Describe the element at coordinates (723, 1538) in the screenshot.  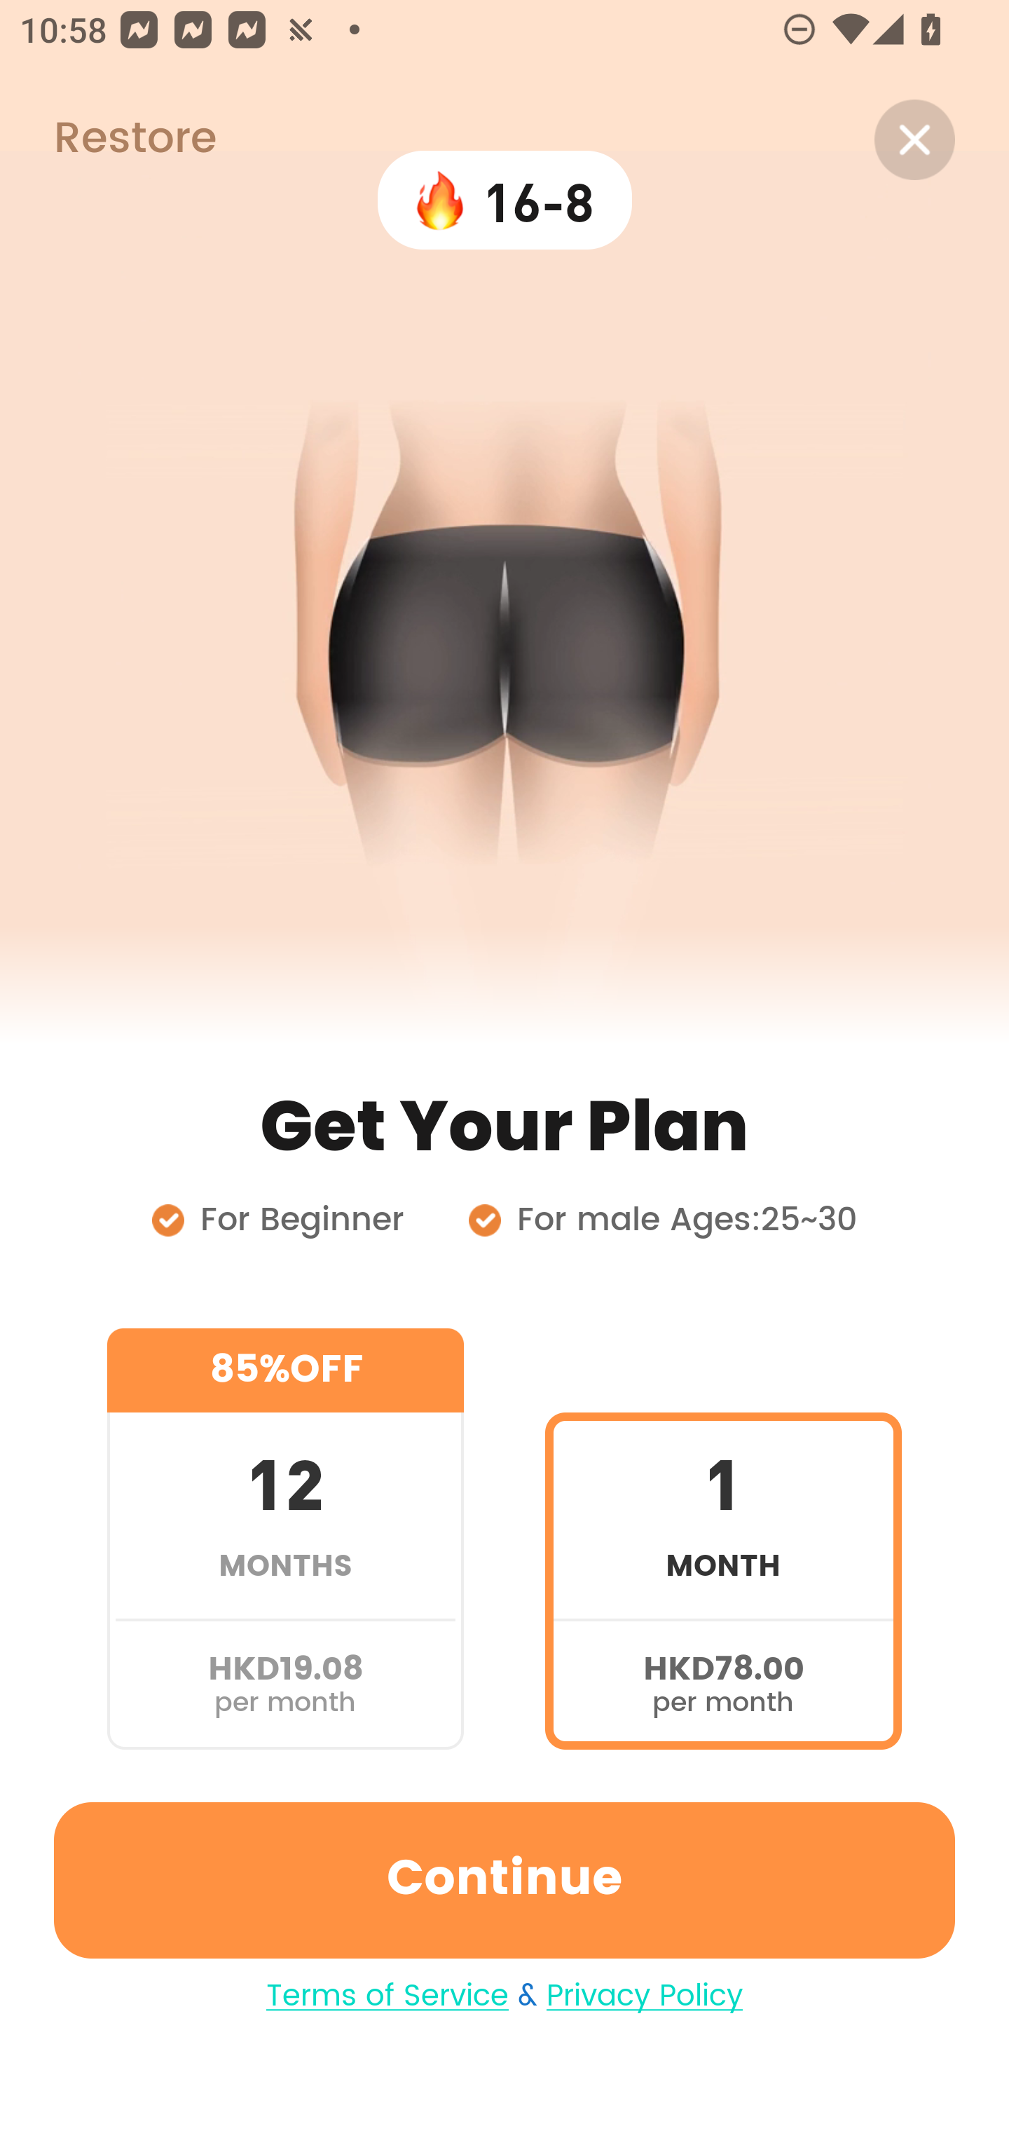
I see `1 MONTH per month HKD78.00` at that location.